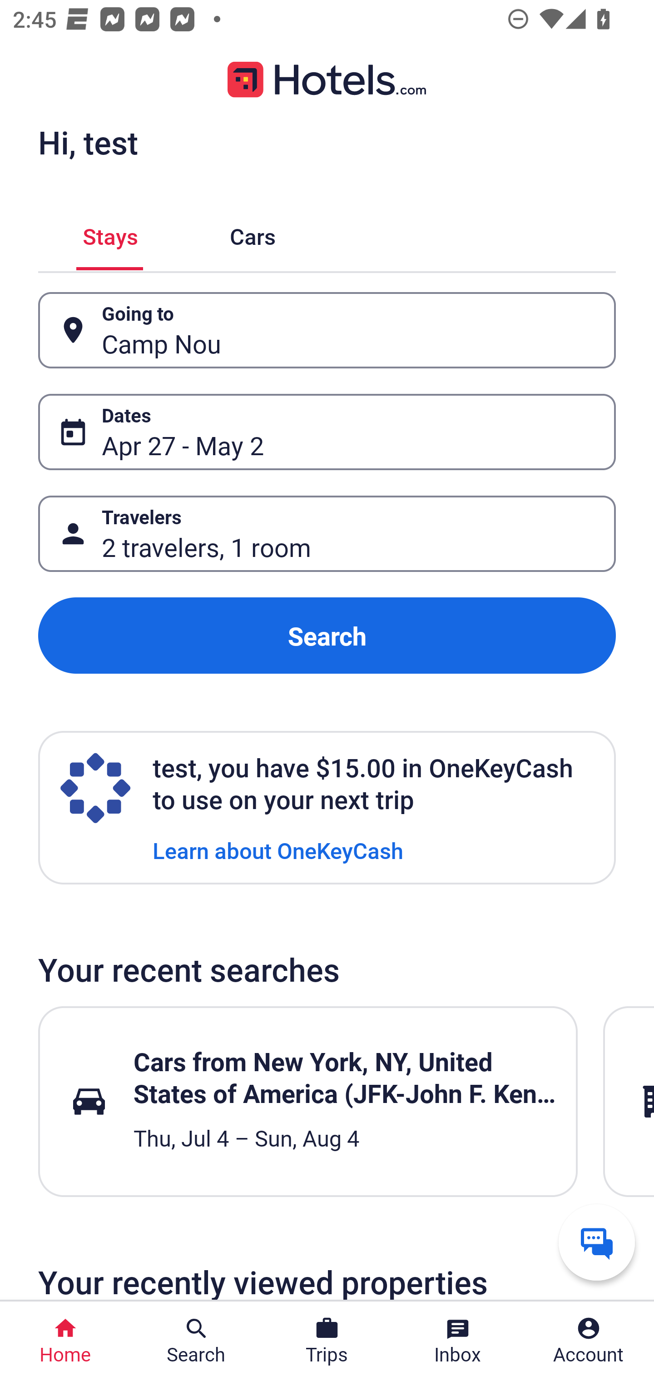 This screenshot has width=654, height=1381. Describe the element at coordinates (88, 142) in the screenshot. I see `Hi, test` at that location.